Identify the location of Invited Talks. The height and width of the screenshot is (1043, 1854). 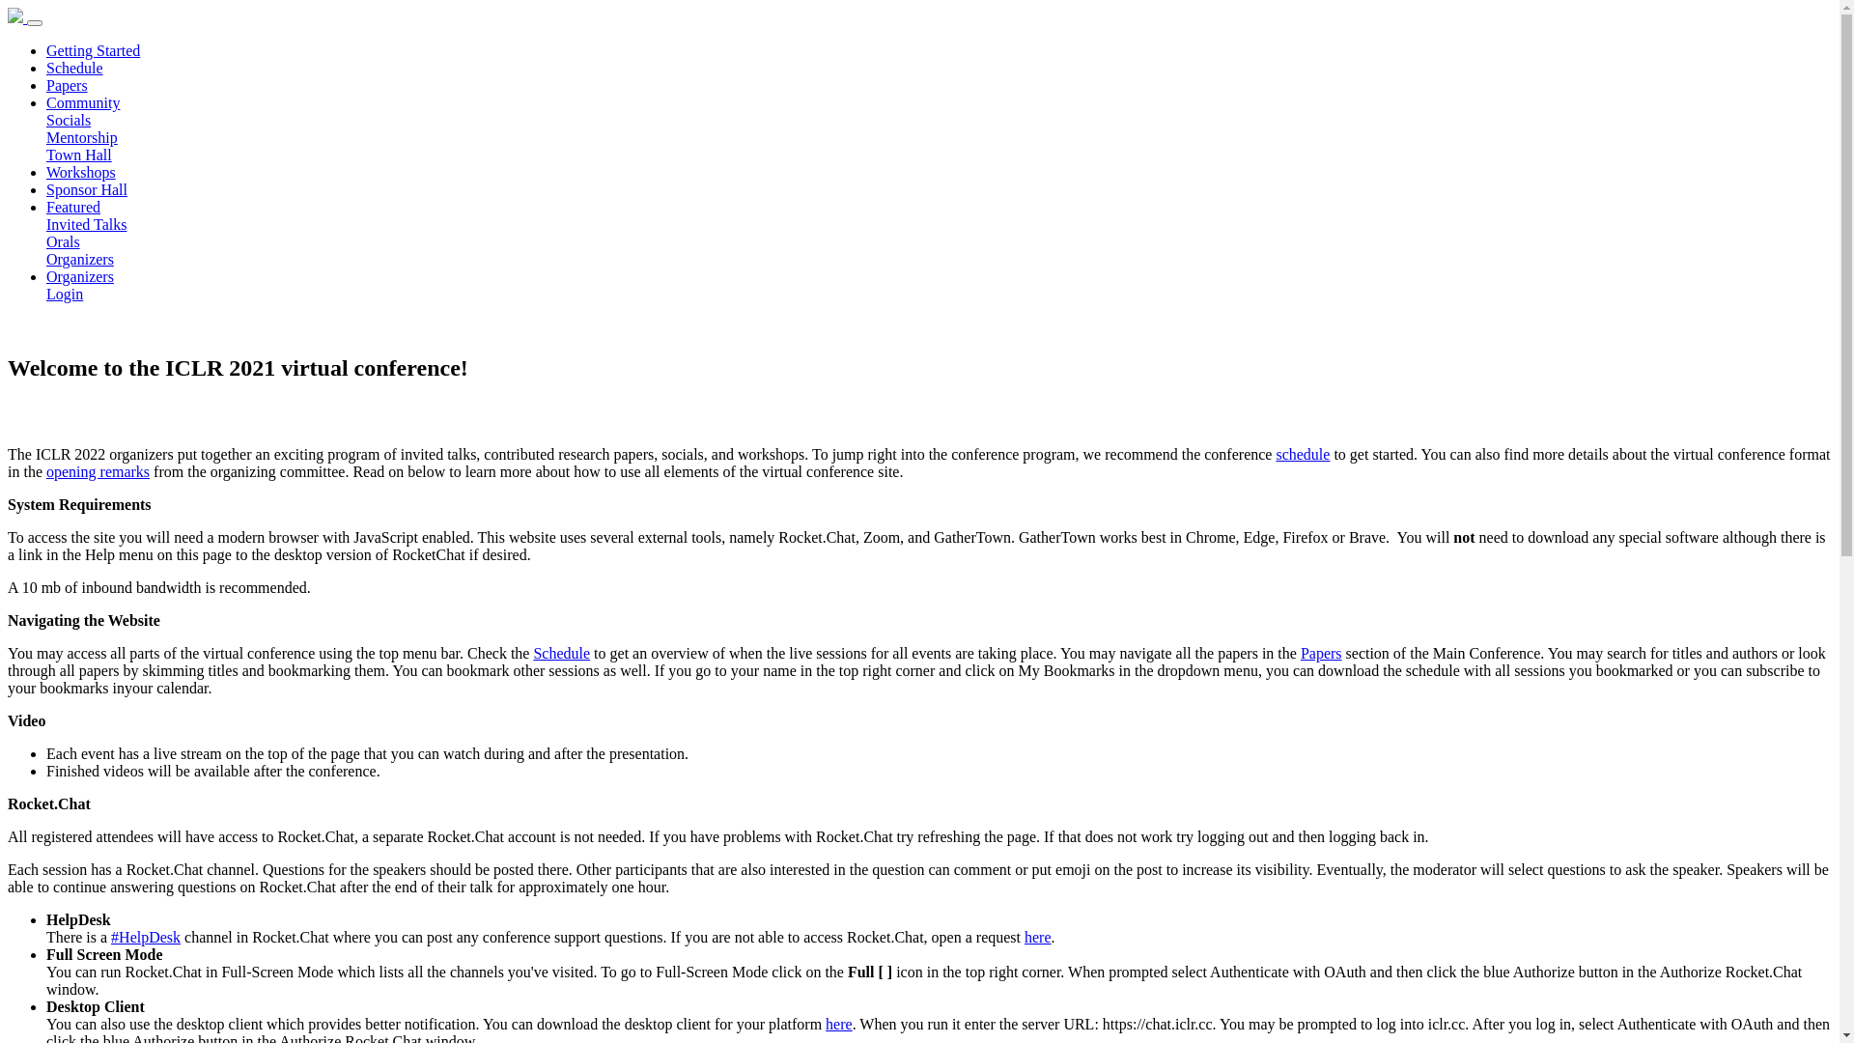
(87, 224).